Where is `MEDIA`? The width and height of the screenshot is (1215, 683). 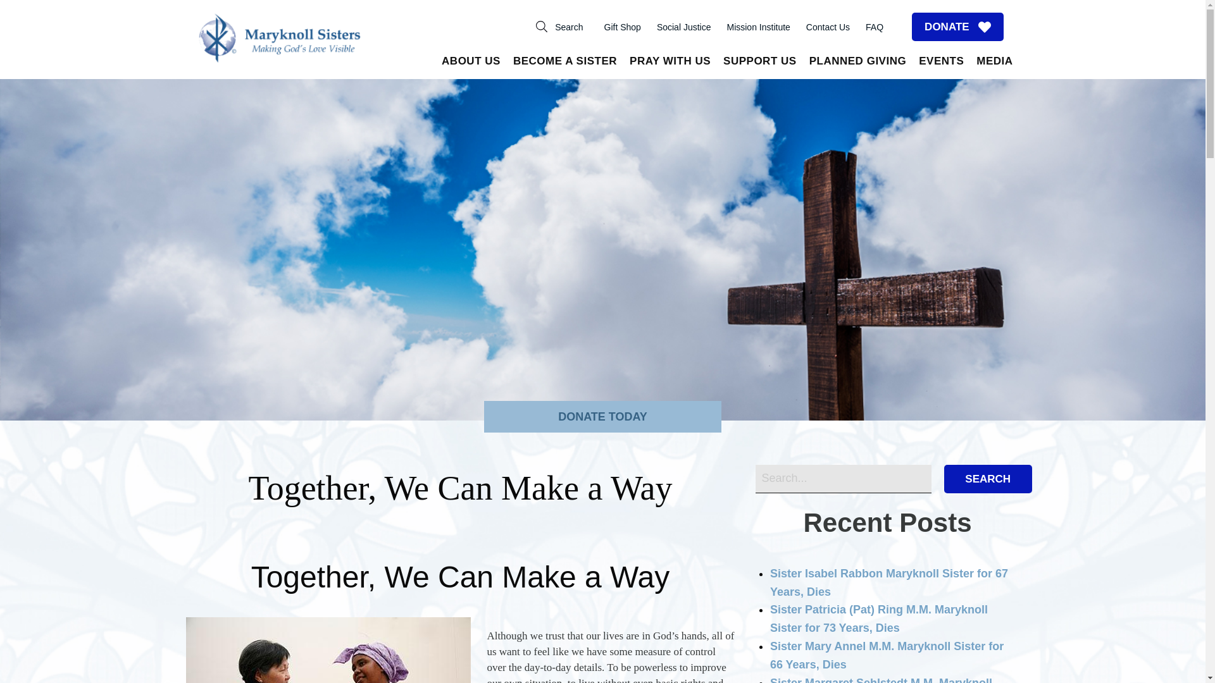 MEDIA is located at coordinates (994, 63).